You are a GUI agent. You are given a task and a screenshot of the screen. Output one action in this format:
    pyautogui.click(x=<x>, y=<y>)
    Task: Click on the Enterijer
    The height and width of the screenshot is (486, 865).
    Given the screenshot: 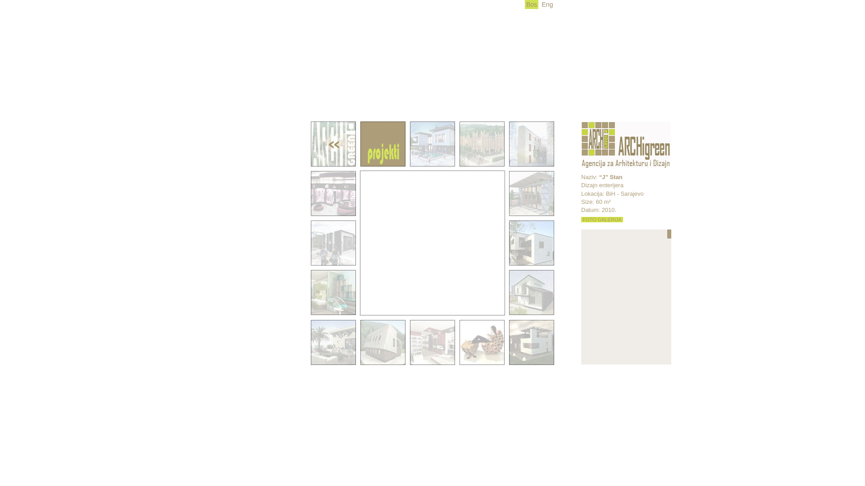 What is the action you would take?
    pyautogui.click(x=333, y=292)
    